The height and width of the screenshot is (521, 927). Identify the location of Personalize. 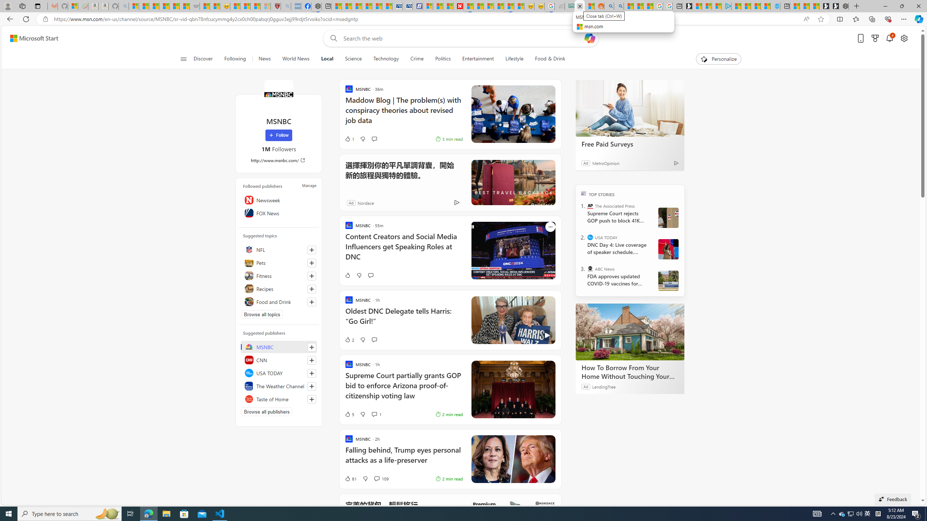
(718, 59).